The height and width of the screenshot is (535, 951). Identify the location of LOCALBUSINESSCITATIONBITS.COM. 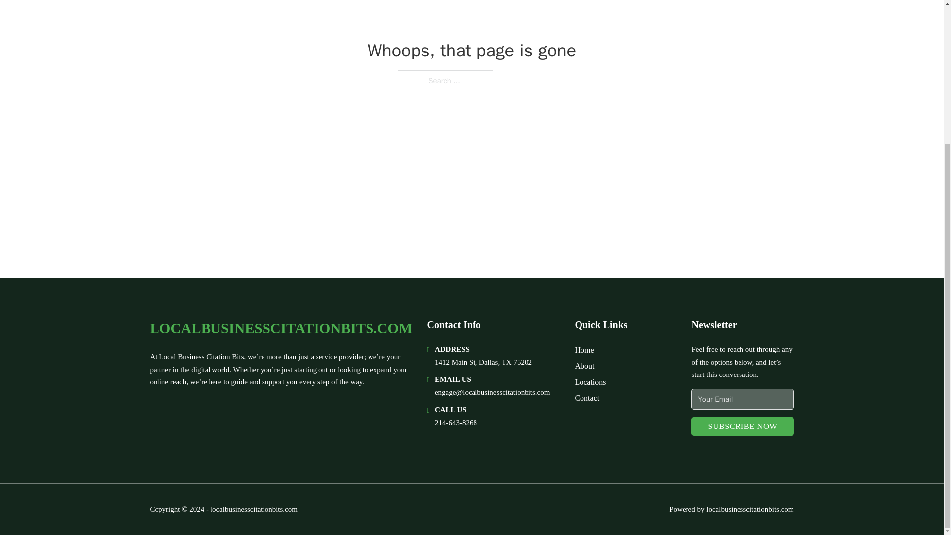
(280, 328).